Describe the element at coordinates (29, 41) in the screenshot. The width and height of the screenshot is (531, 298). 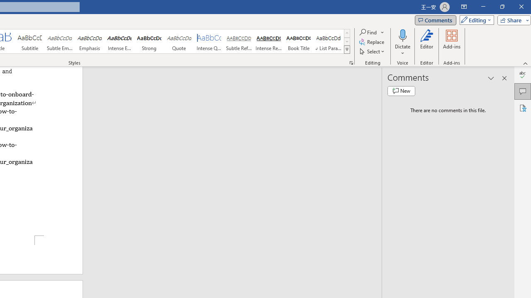
I see `Subtitle` at that location.